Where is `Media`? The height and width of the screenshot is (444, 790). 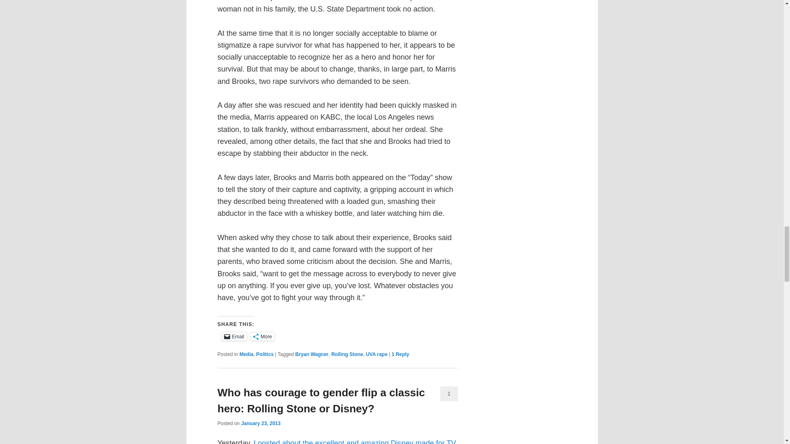 Media is located at coordinates (246, 354).